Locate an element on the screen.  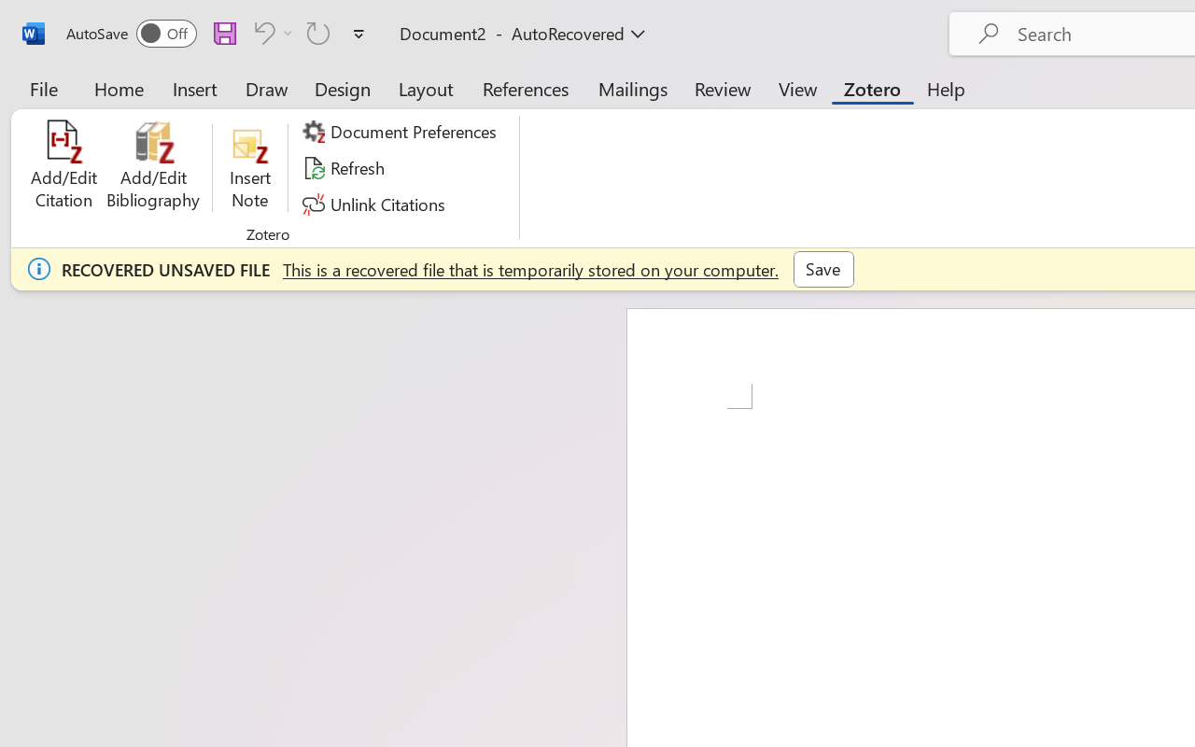
Can't Repeat is located at coordinates (318, 33).